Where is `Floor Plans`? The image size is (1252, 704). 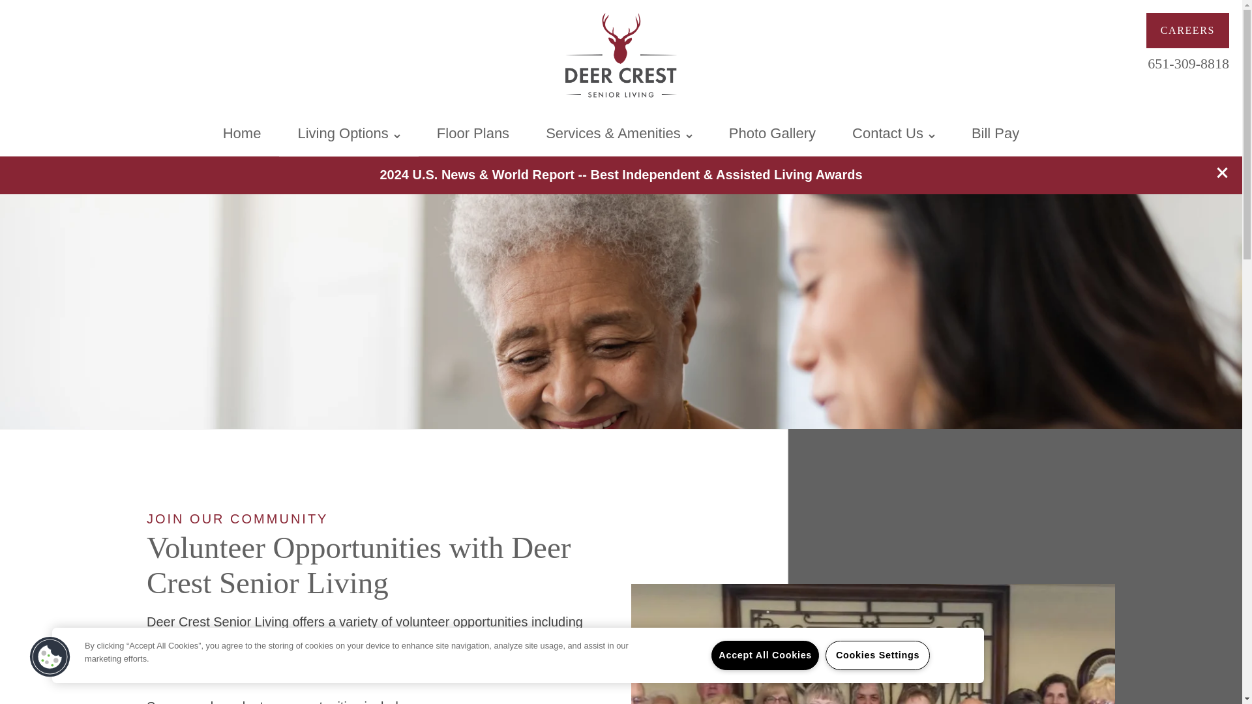 Floor Plans is located at coordinates (472, 133).